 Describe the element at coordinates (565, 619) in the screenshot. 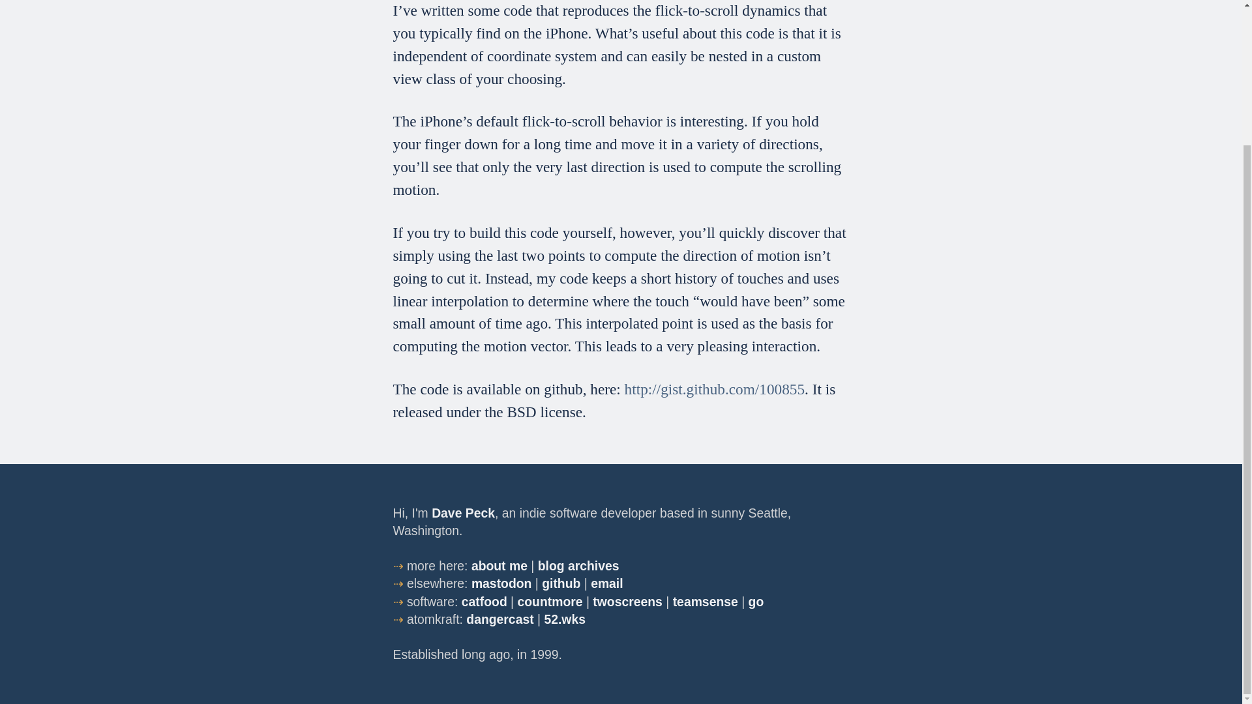

I see `52.wks` at that location.